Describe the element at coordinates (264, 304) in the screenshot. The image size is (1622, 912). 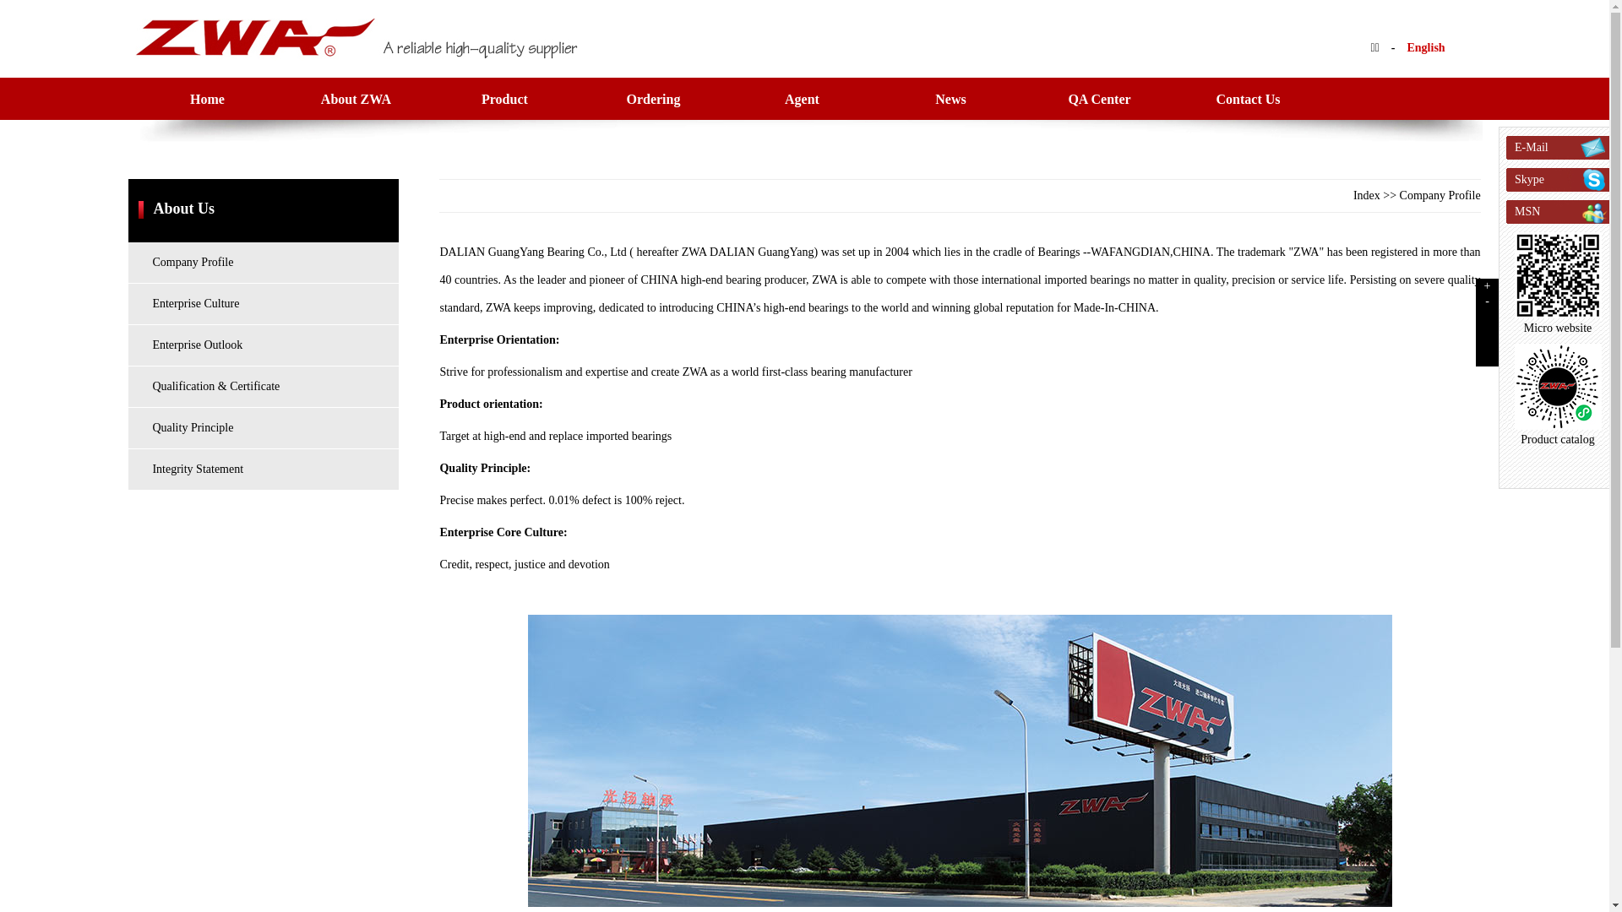
I see `Enterprise Culture` at that location.